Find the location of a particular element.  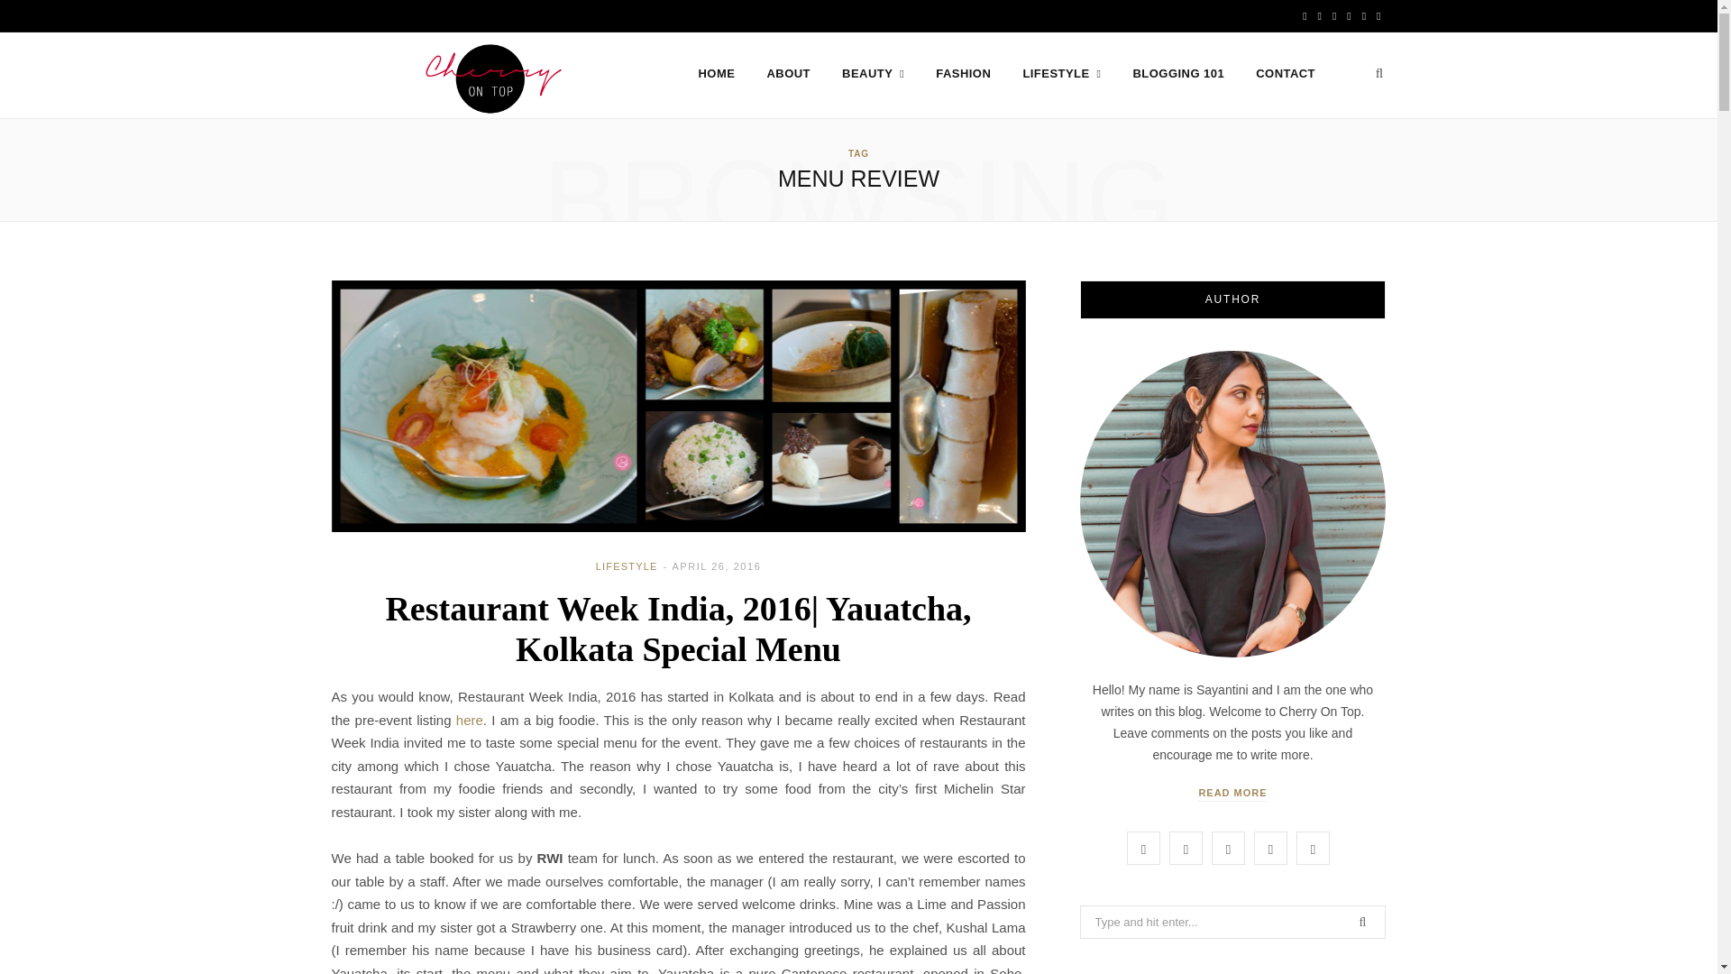

here is located at coordinates (469, 720).